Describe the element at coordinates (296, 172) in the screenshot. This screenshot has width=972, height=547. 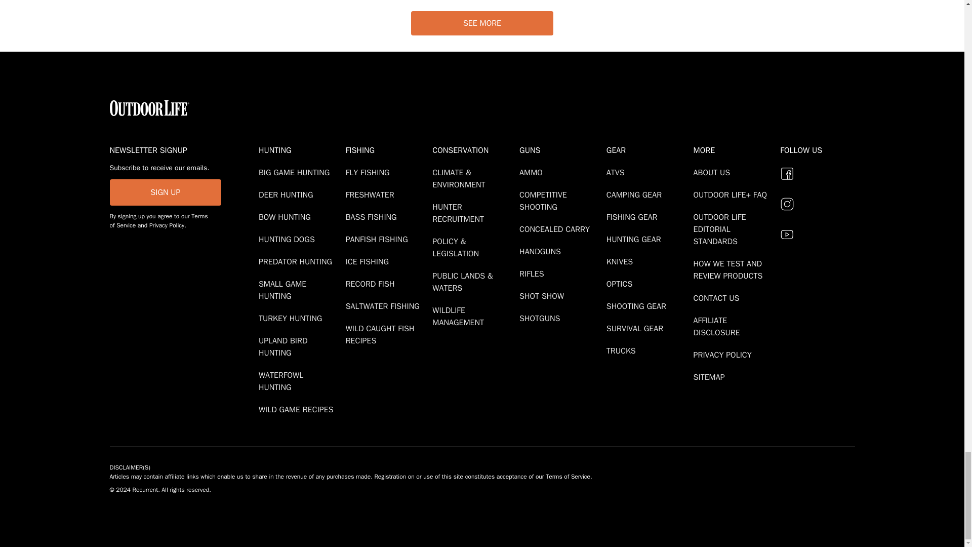
I see `Big Game Hunting` at that location.